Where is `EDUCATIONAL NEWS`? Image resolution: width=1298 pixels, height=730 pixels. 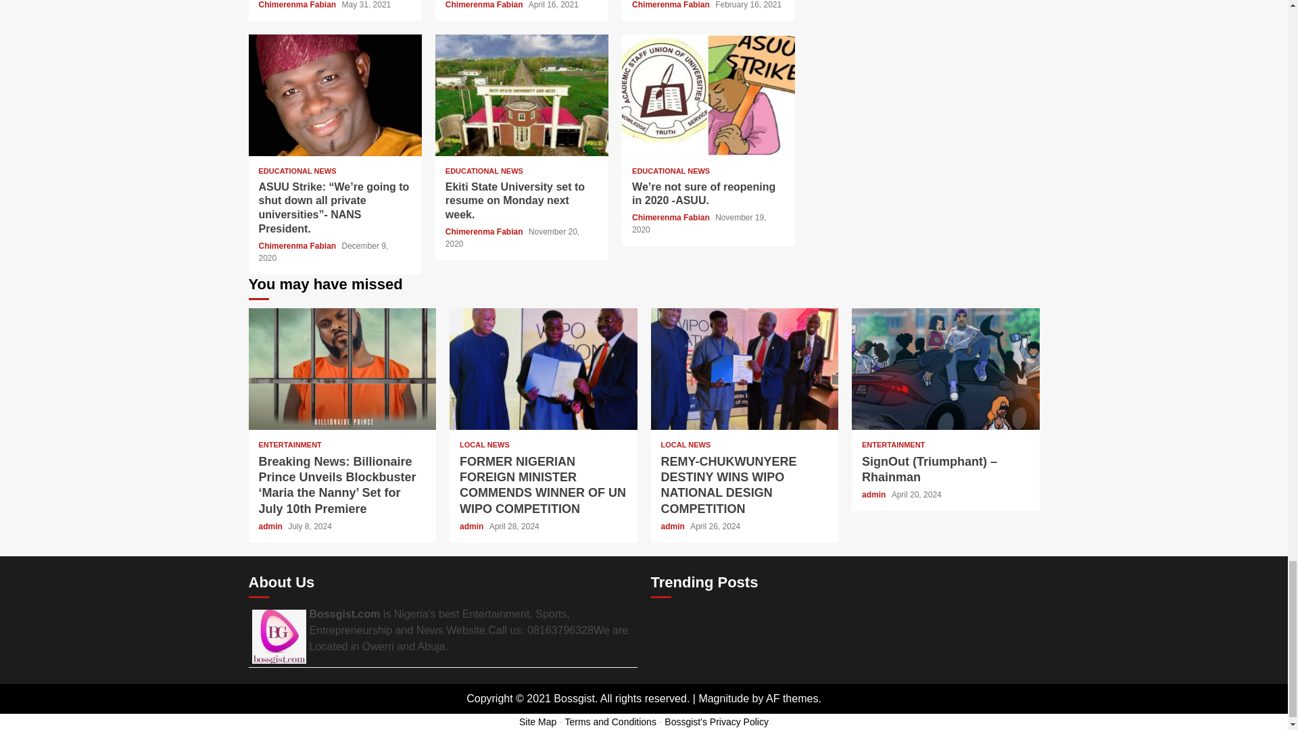 EDUCATIONAL NEWS is located at coordinates (484, 172).